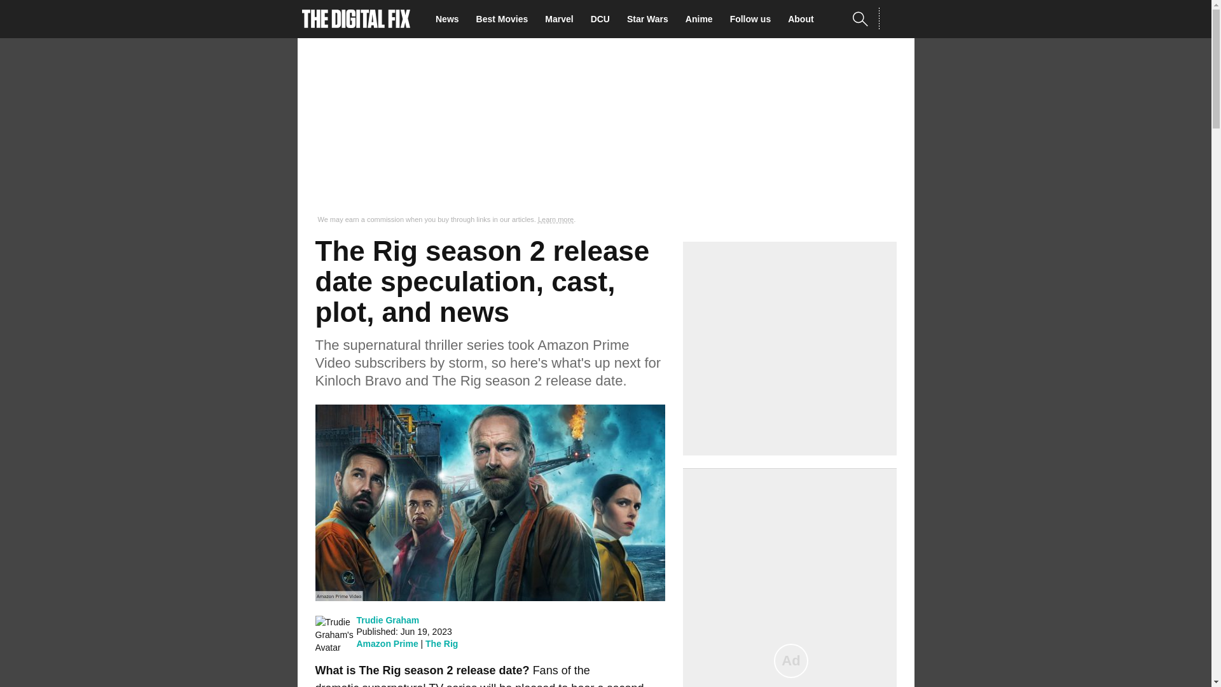 This screenshot has height=687, width=1221. Describe the element at coordinates (651, 19) in the screenshot. I see `Star Wars News` at that location.